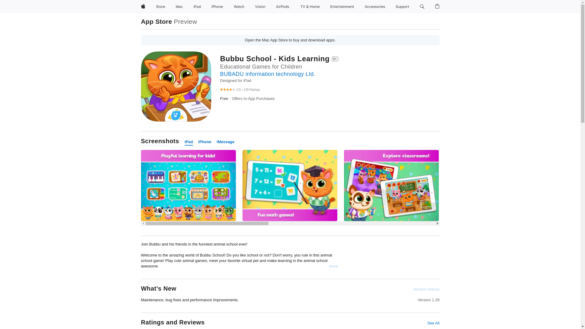 The width and height of the screenshot is (585, 329). What do you see at coordinates (402, 7) in the screenshot?
I see `Support` at bounding box center [402, 7].